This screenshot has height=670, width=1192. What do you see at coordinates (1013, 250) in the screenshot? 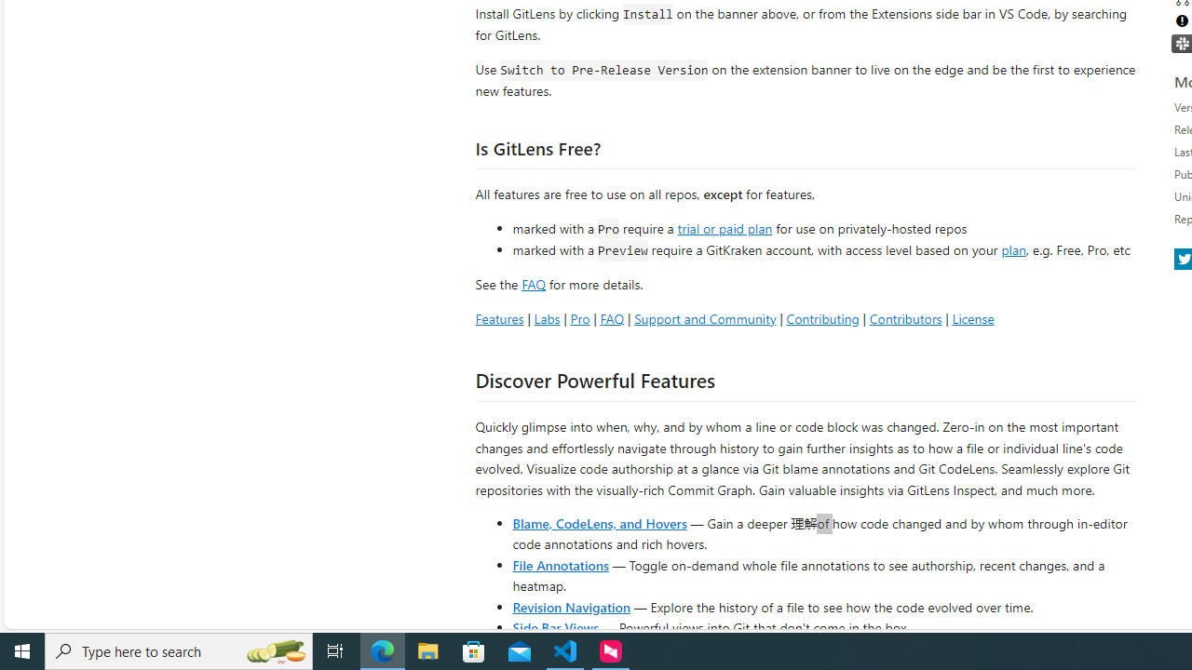
I see `plan` at bounding box center [1013, 250].